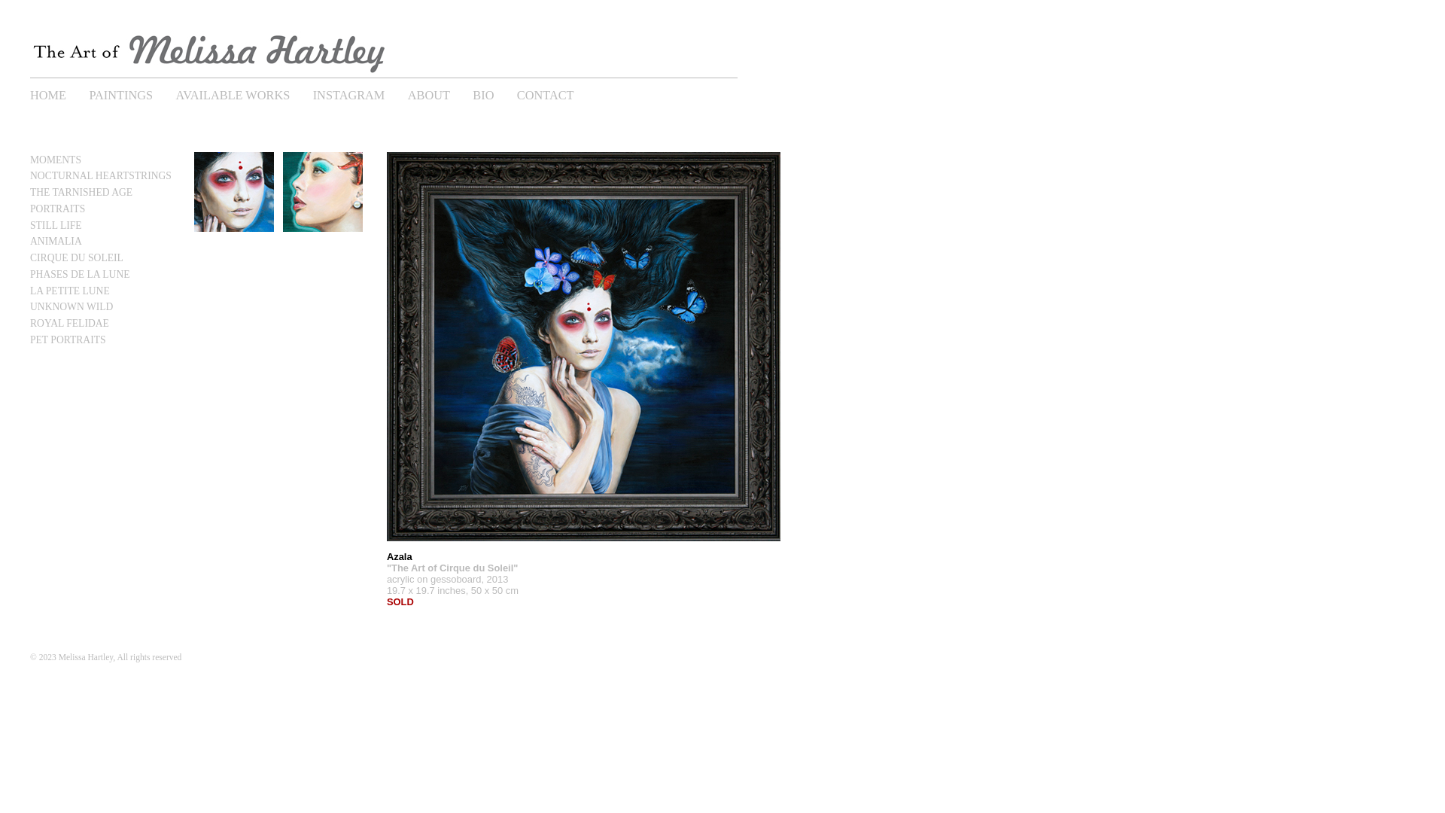 This screenshot has width=1445, height=813. I want to click on THE TARNISHED AGE, so click(81, 193).